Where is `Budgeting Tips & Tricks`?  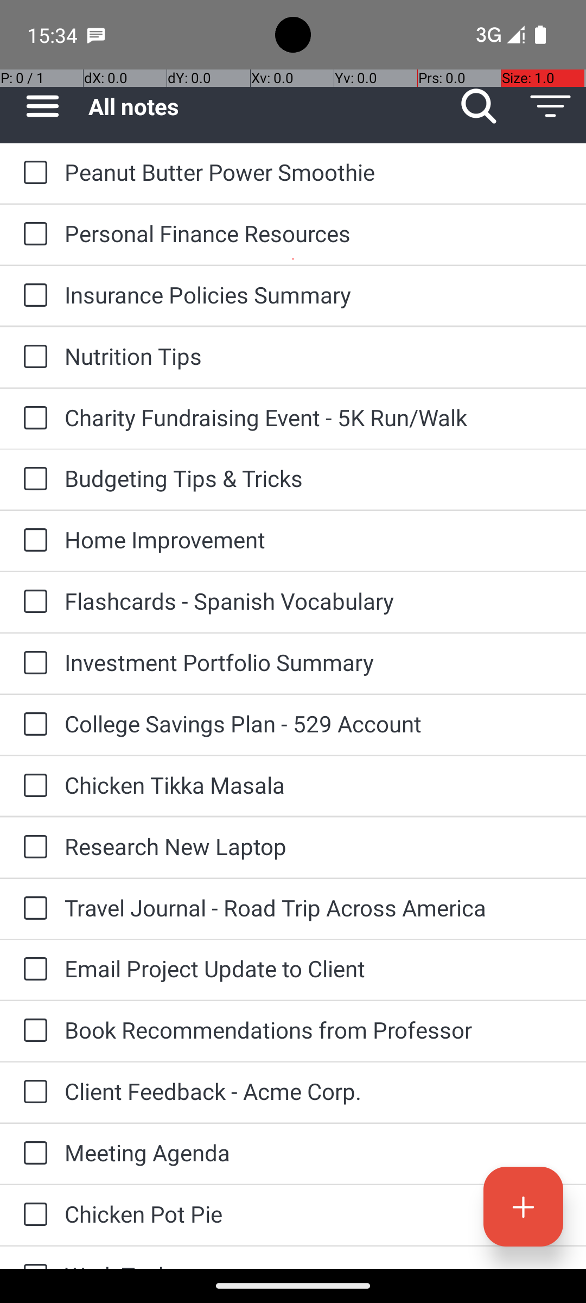 Budgeting Tips & Tricks is located at coordinates (315, 478).